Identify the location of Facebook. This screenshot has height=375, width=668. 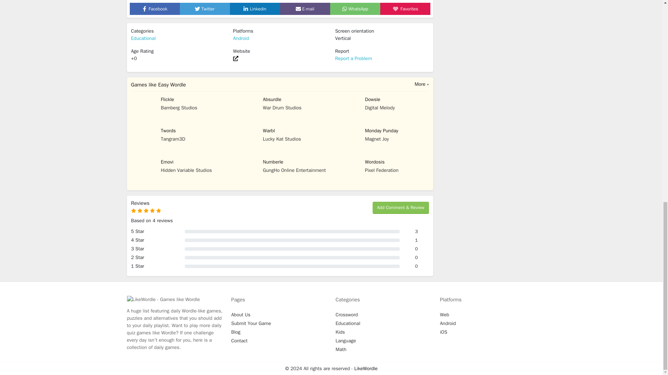
(154, 8).